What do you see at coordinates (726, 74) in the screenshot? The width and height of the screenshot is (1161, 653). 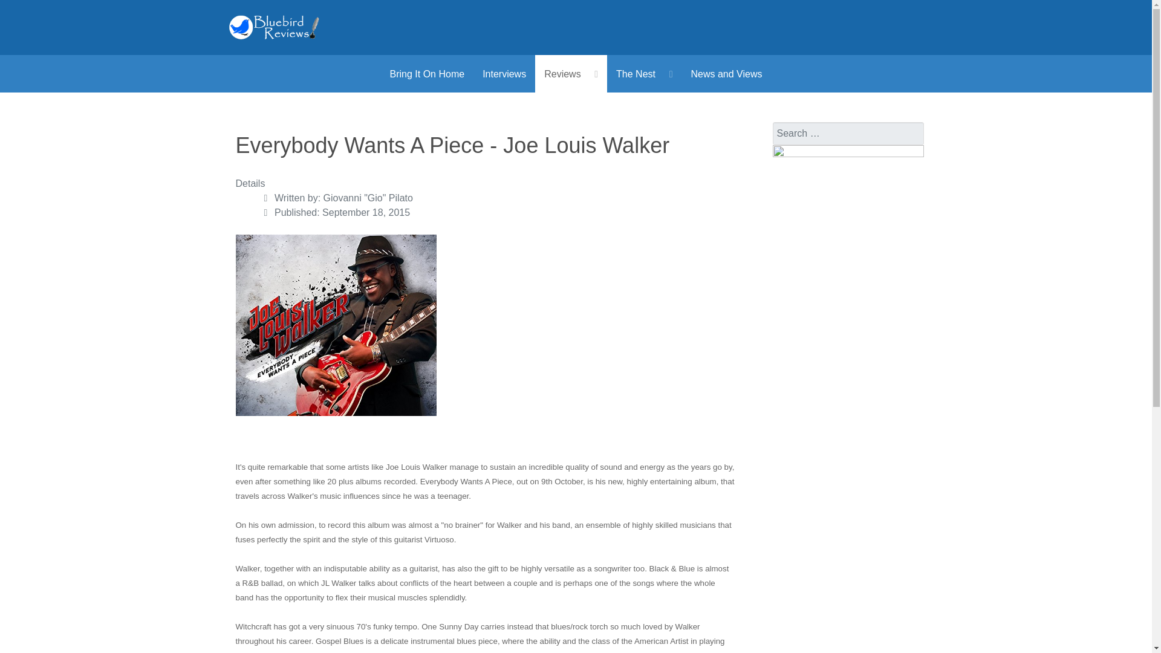 I see `News and Views` at bounding box center [726, 74].